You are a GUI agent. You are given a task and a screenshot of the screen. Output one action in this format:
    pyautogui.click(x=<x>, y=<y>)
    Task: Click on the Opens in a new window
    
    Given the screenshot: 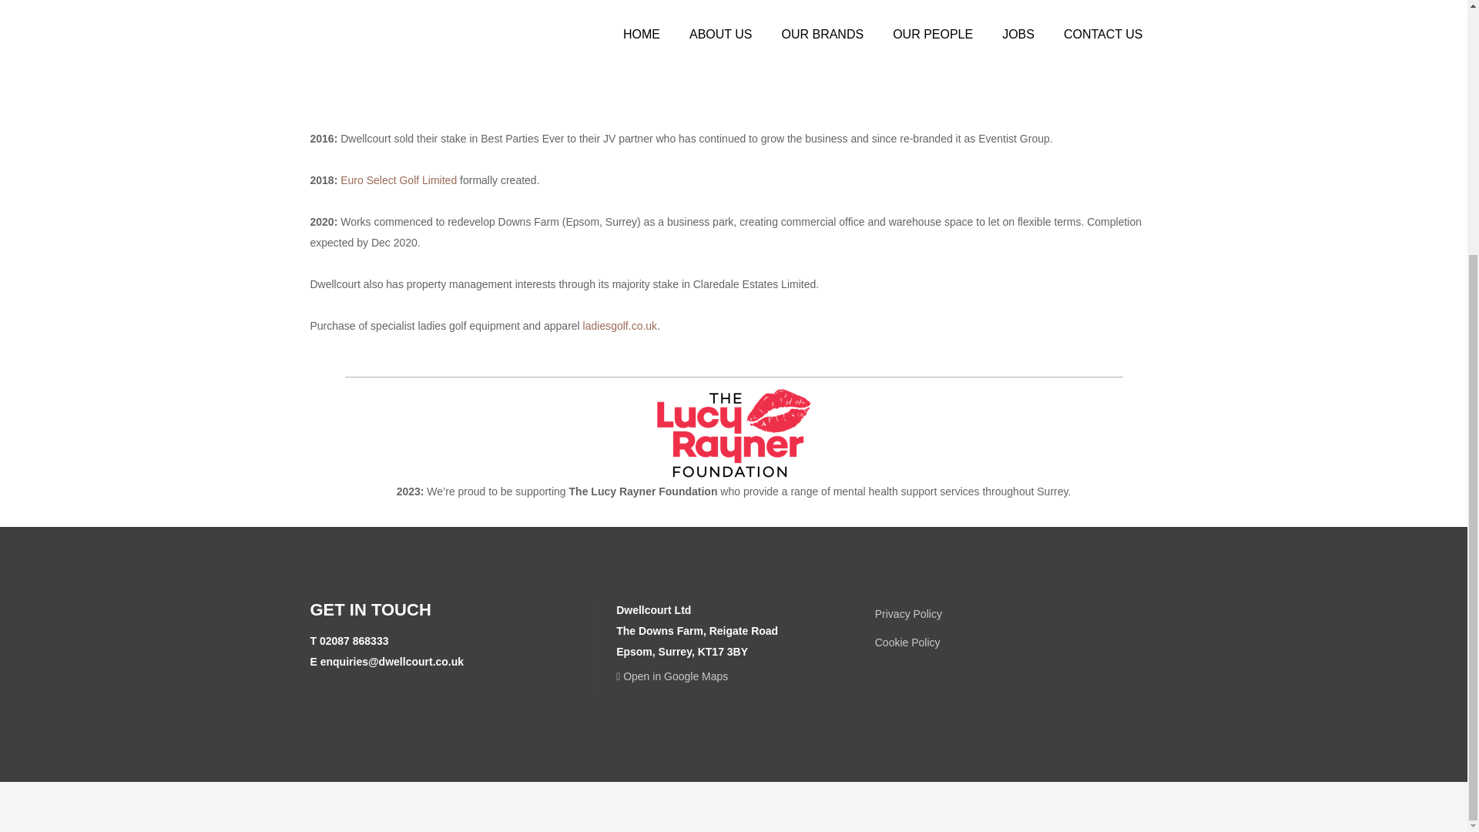 What is the action you would take?
    pyautogui.click(x=672, y=676)
    